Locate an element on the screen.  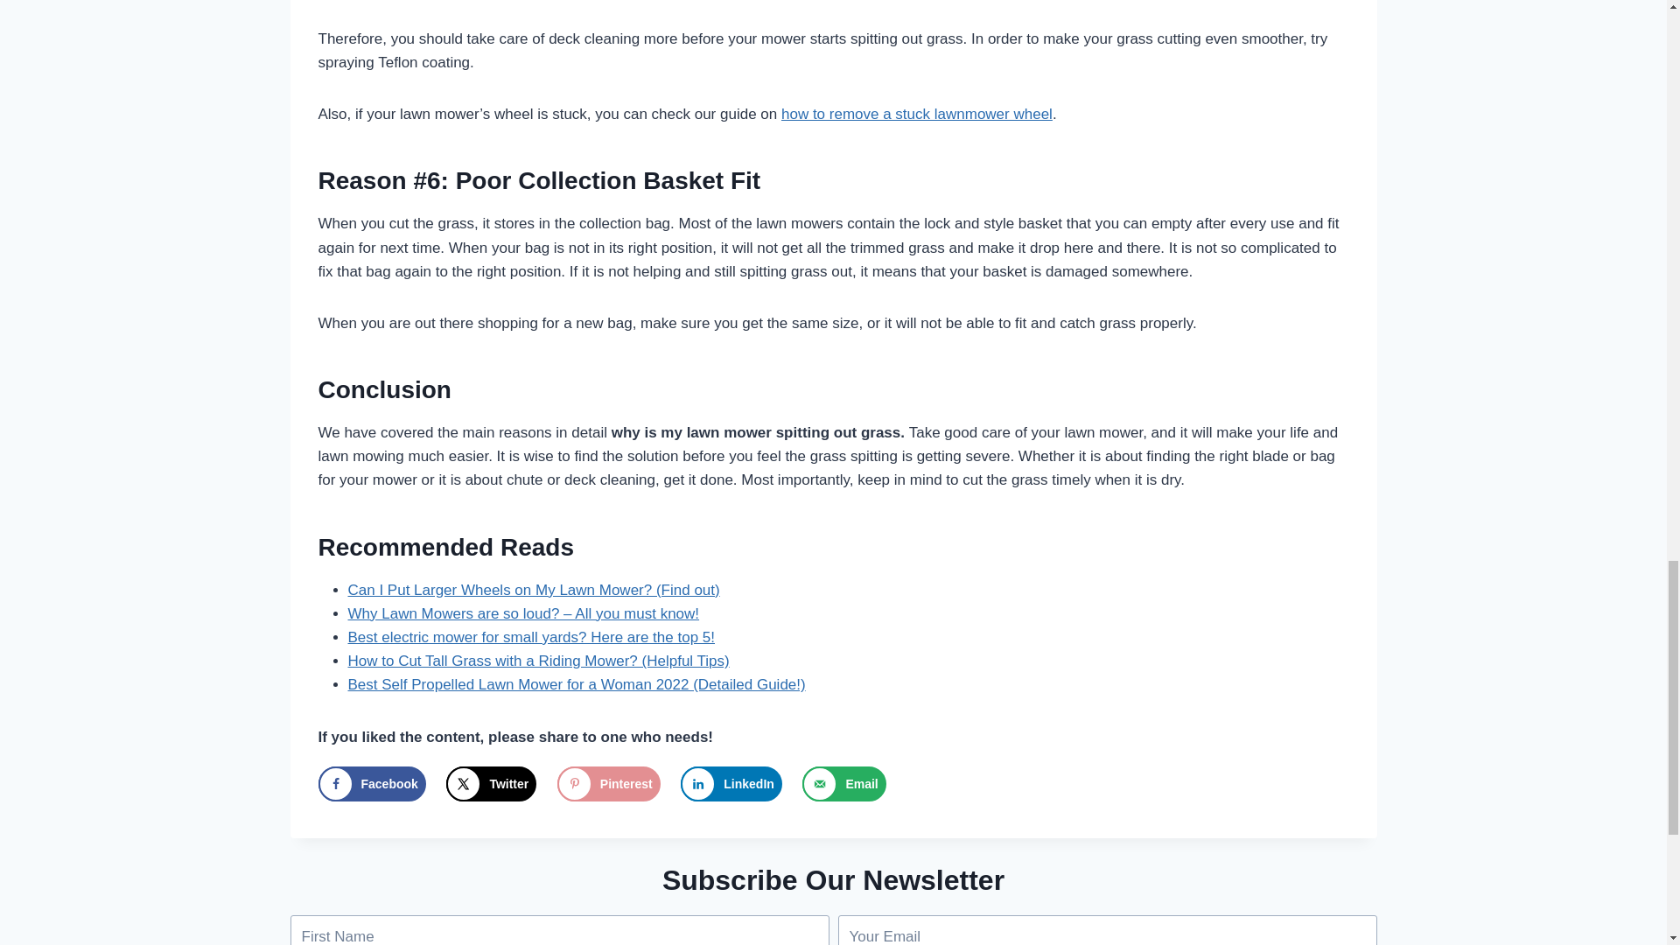
Share on Facebook is located at coordinates (373, 783).